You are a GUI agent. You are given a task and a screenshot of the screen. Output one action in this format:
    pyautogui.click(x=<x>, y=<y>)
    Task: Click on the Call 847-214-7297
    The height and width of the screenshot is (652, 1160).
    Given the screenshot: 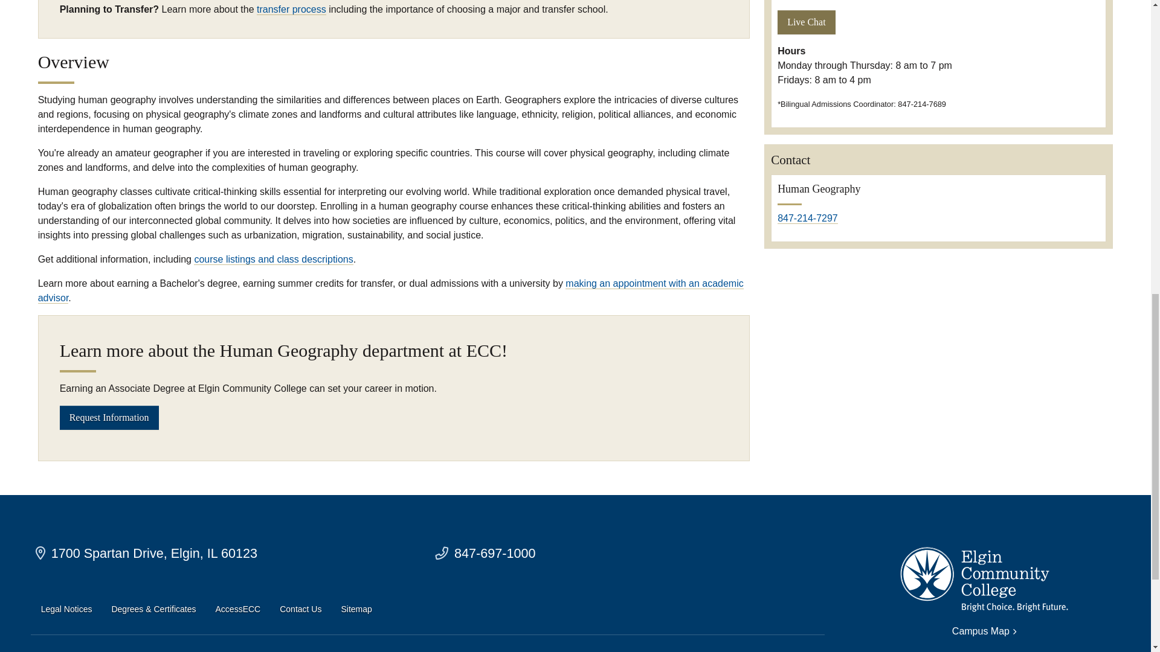 What is the action you would take?
    pyautogui.click(x=807, y=219)
    